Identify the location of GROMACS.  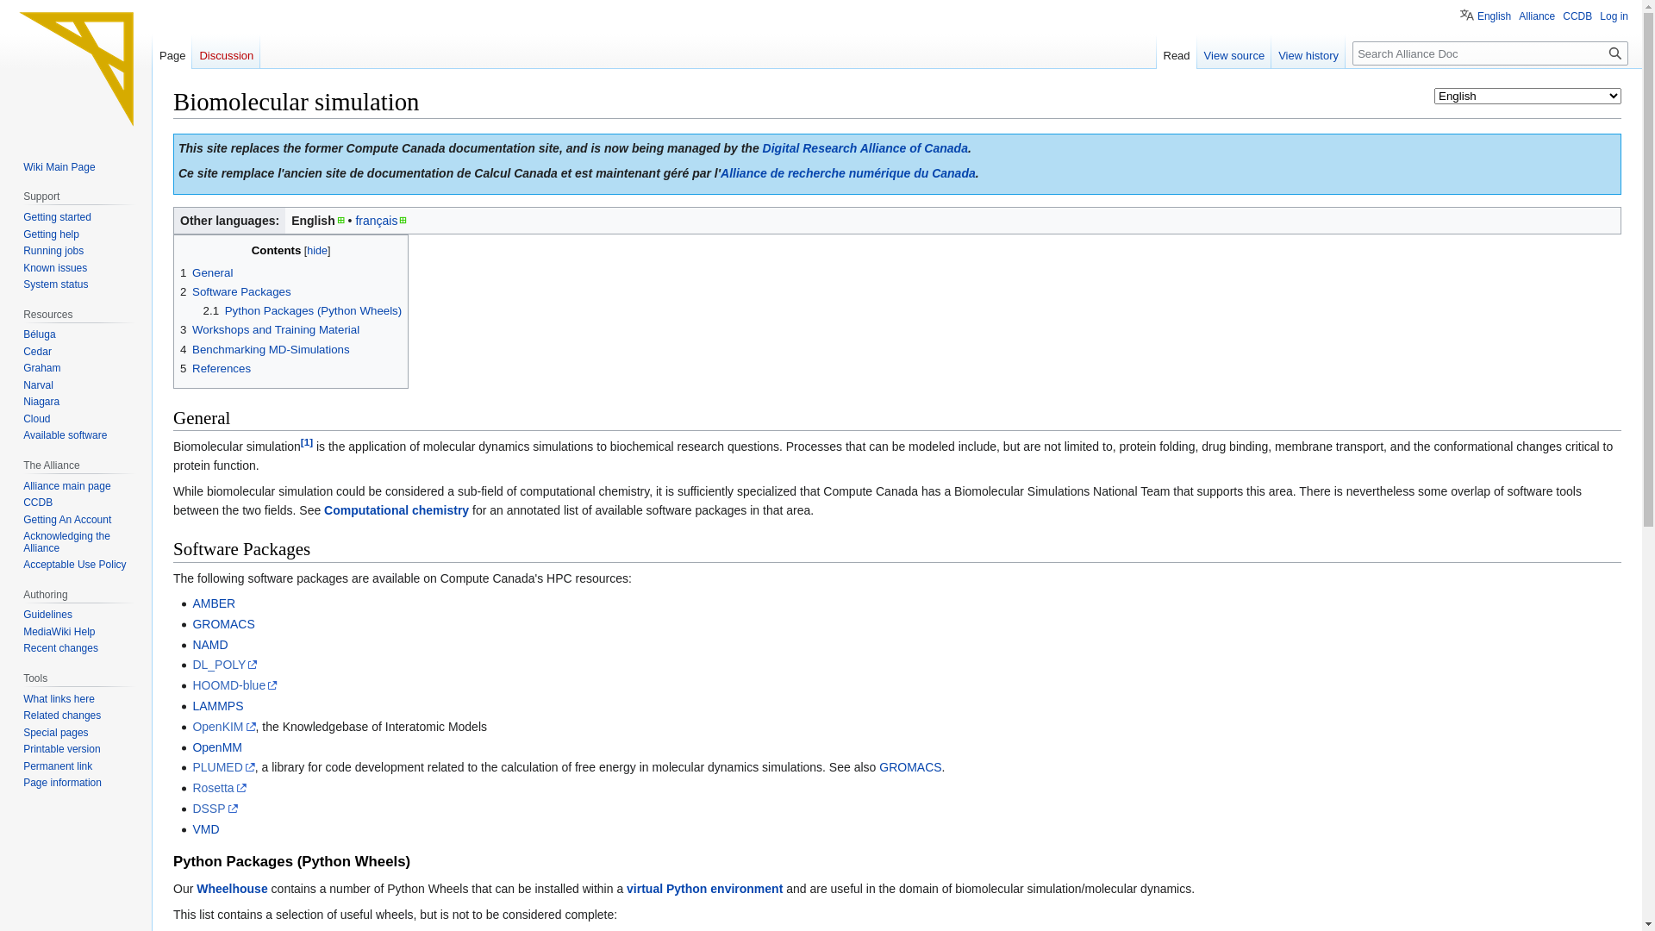
(910, 767).